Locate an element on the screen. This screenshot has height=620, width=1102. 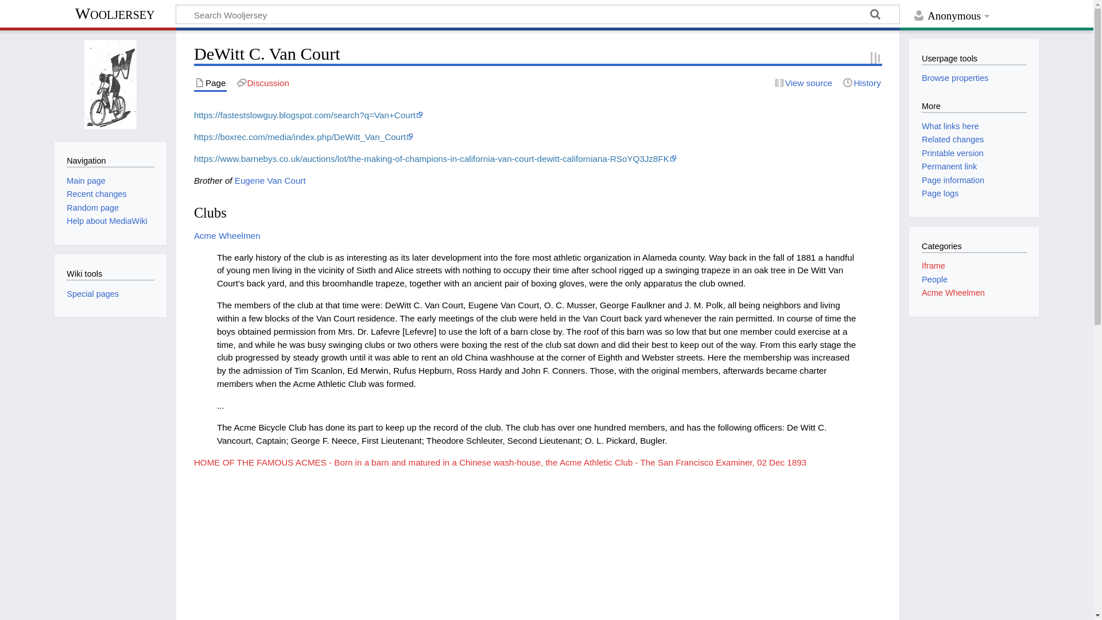
Acme Wheelmen is located at coordinates (227, 235).